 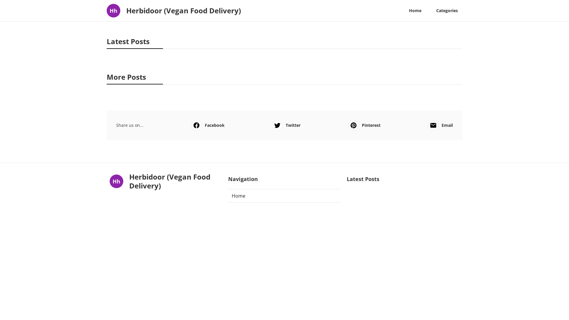 I want to click on Categories, so click(x=447, y=11).